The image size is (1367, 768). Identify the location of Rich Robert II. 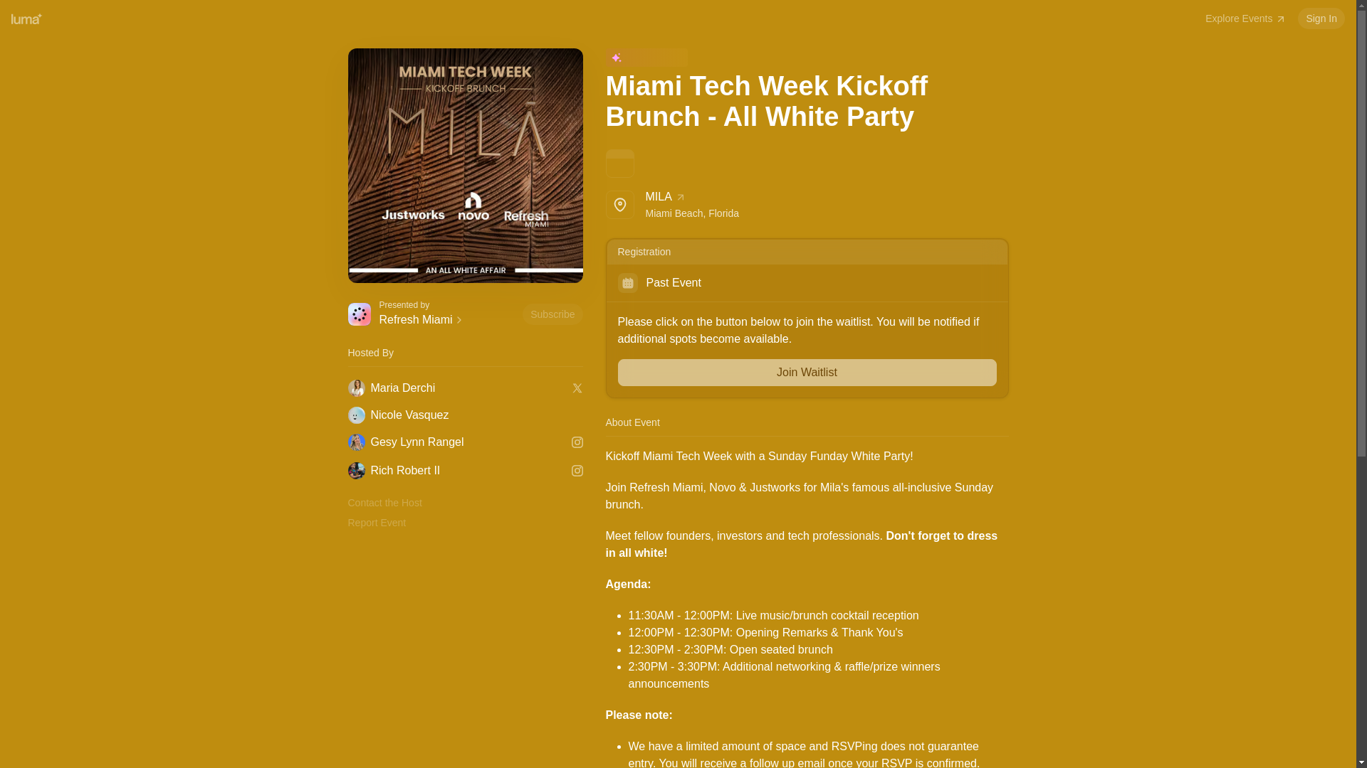
(456, 471).